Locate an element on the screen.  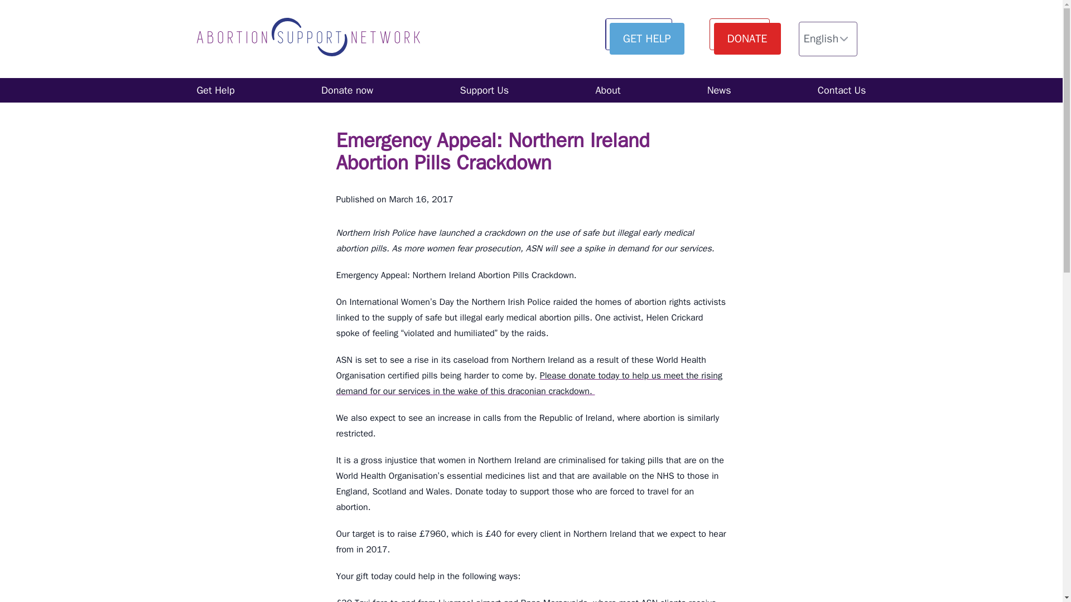
GET HELP is located at coordinates (647, 39).